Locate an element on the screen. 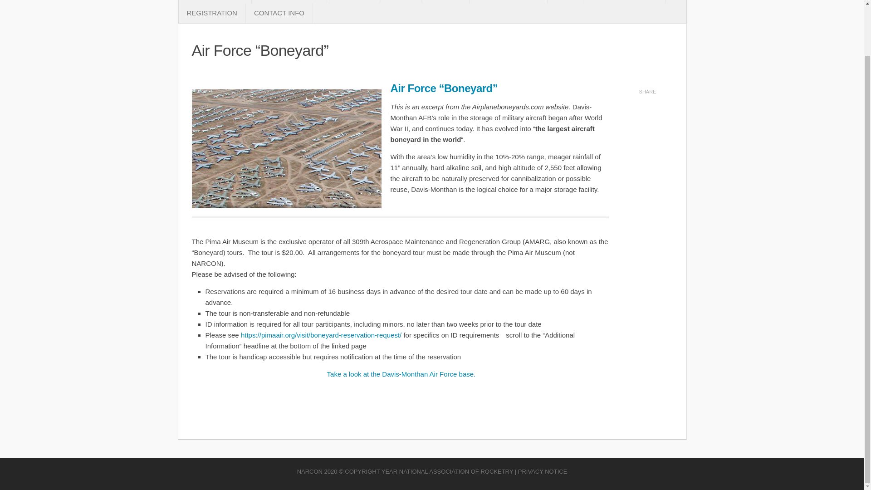 The width and height of the screenshot is (871, 490).  Take a look at the Davis-Monthan Air Force base. is located at coordinates (400, 374).